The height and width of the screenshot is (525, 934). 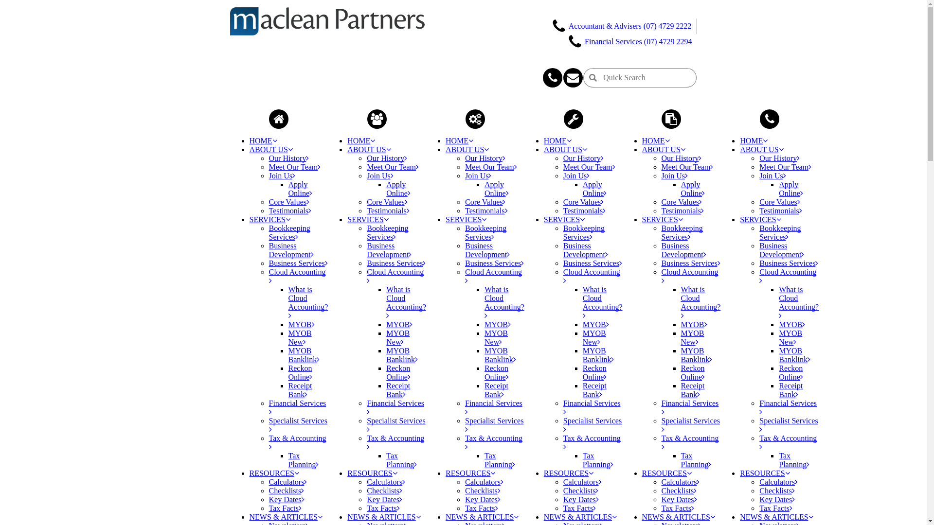 What do you see at coordinates (288, 482) in the screenshot?
I see `Calculators` at bounding box center [288, 482].